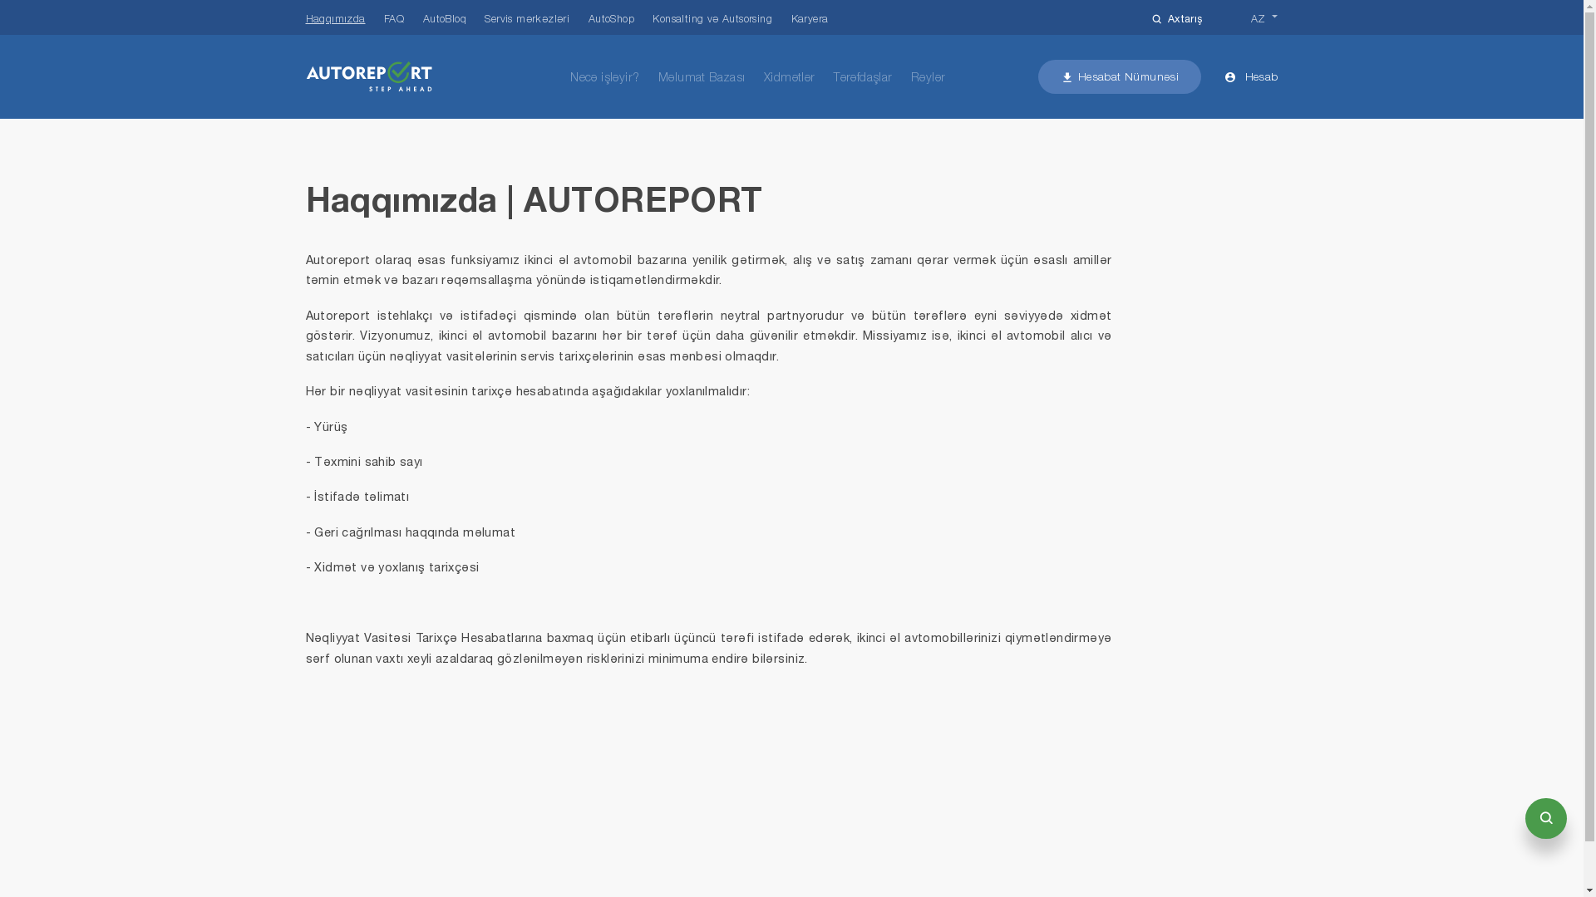 Image resolution: width=1596 pixels, height=897 pixels. What do you see at coordinates (444, 18) in the screenshot?
I see `AutoBloq` at bounding box center [444, 18].